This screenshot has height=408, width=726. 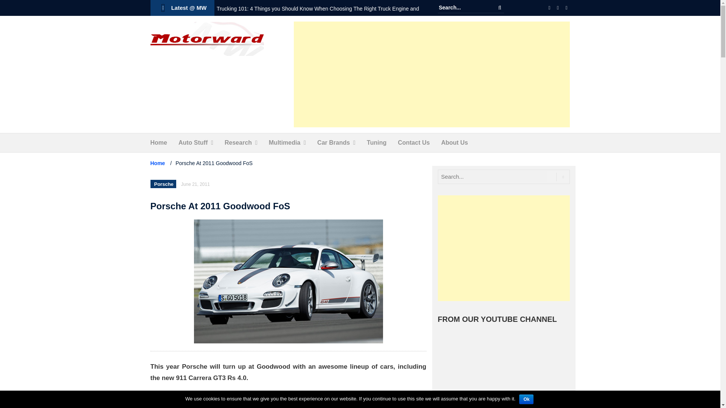 I want to click on Search  , so click(x=500, y=8).